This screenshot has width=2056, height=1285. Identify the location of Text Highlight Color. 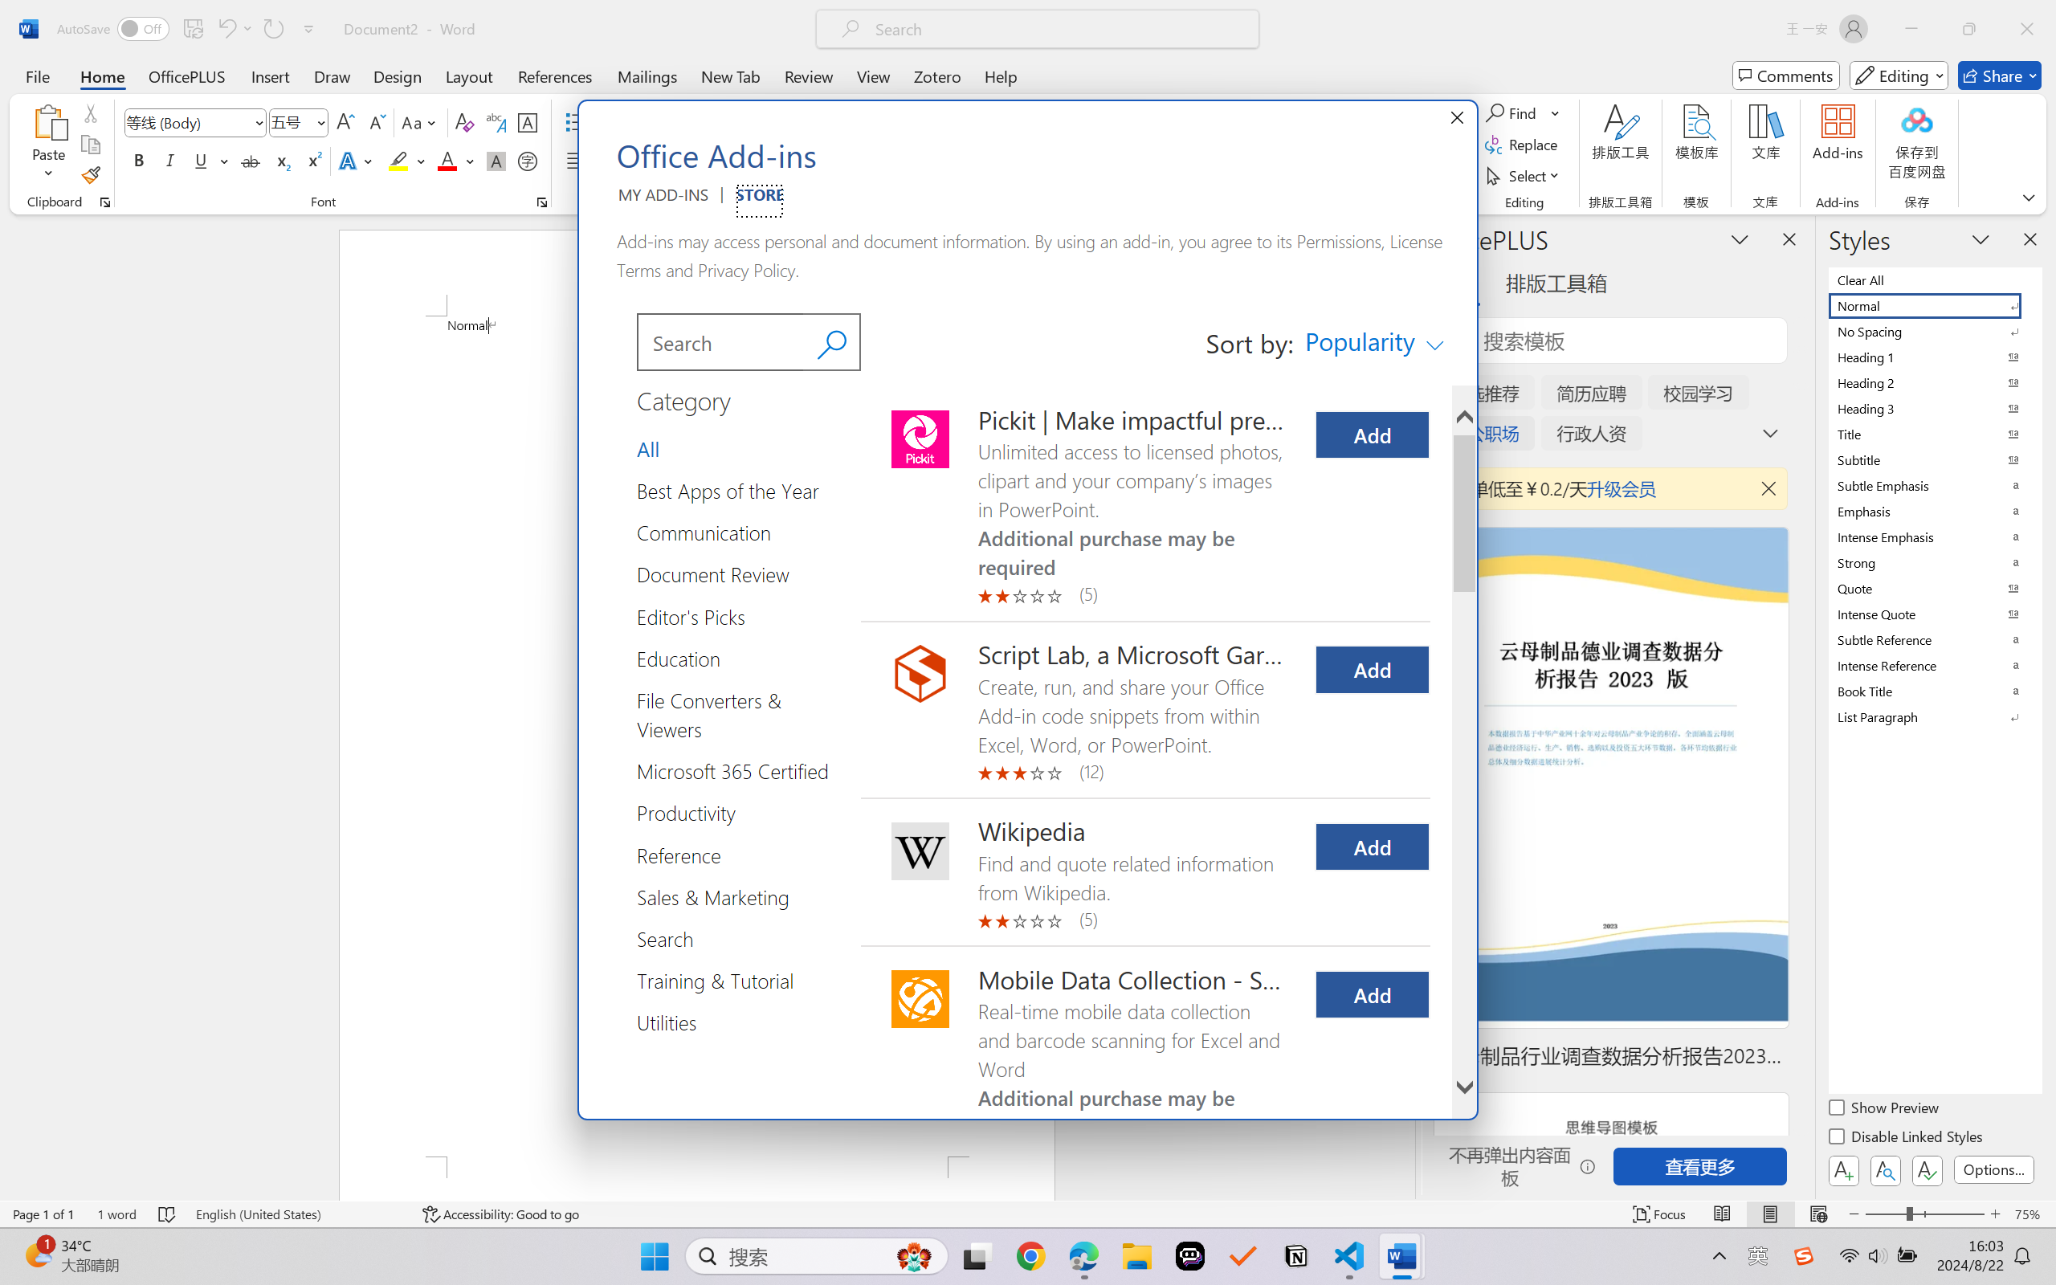
(406, 161).